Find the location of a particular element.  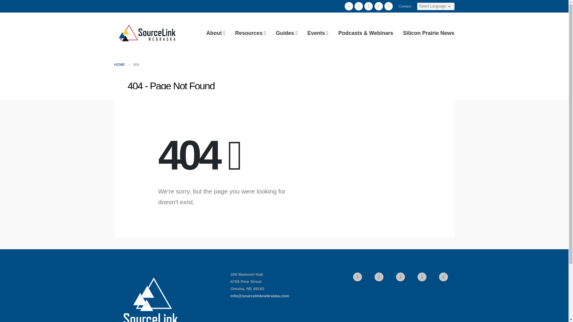

Youtube is located at coordinates (401, 277).